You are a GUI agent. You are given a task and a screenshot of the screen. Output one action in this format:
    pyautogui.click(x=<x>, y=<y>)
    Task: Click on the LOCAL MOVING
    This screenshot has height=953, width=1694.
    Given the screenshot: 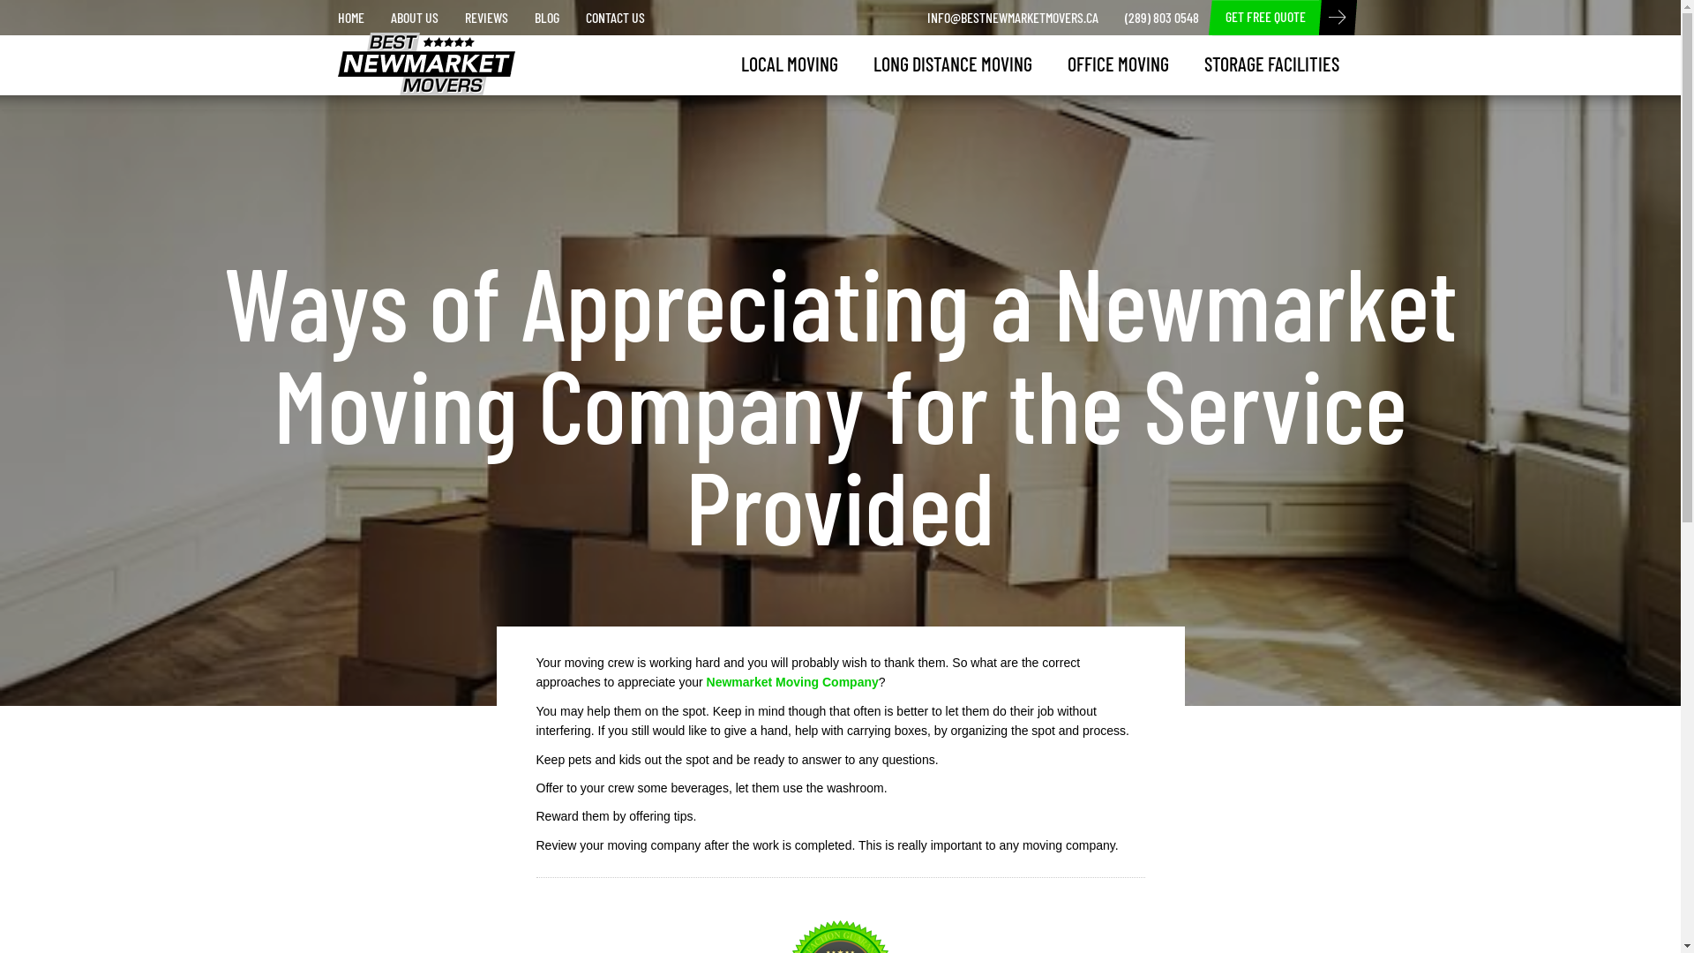 What is the action you would take?
    pyautogui.click(x=790, y=64)
    